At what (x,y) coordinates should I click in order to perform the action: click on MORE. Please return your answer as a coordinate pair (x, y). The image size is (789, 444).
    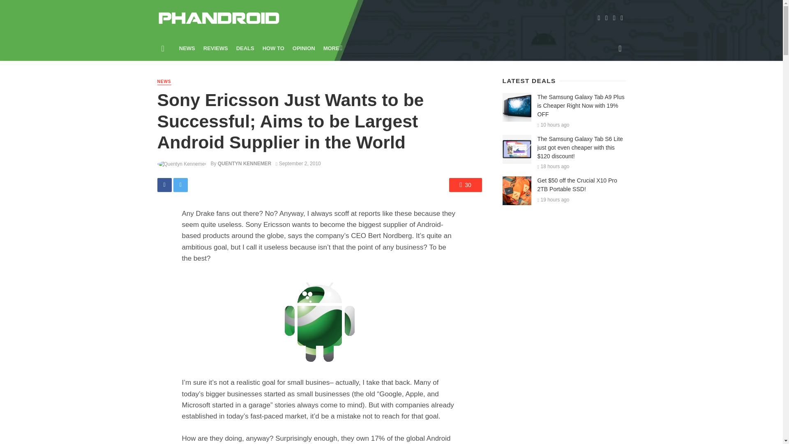
    Looking at the image, I should click on (332, 48).